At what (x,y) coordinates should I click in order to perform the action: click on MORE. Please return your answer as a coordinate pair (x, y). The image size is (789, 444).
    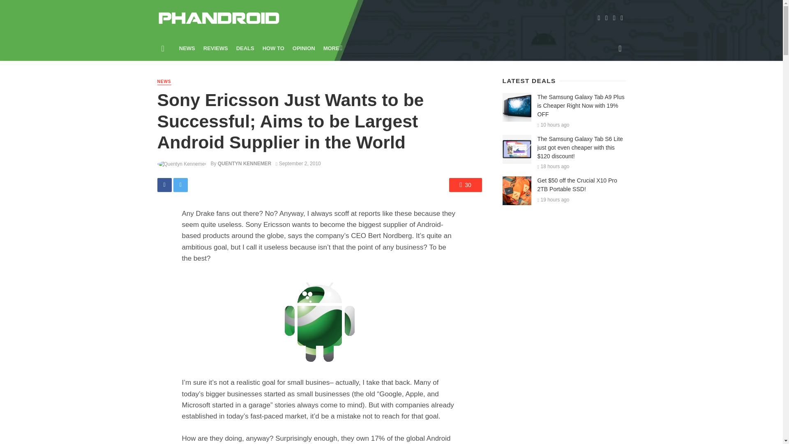
    Looking at the image, I should click on (332, 48).